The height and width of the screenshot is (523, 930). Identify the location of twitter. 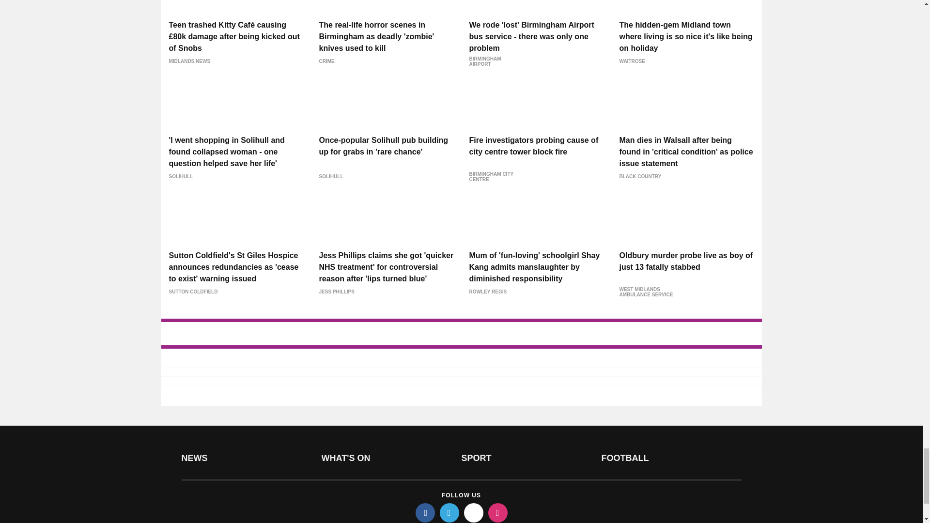
(449, 512).